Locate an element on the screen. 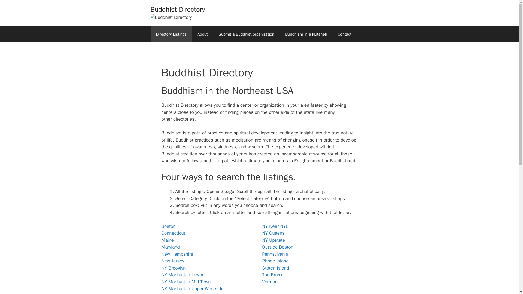 Image resolution: width=523 pixels, height=294 pixels. NY Manhattan Lower is located at coordinates (182, 275).